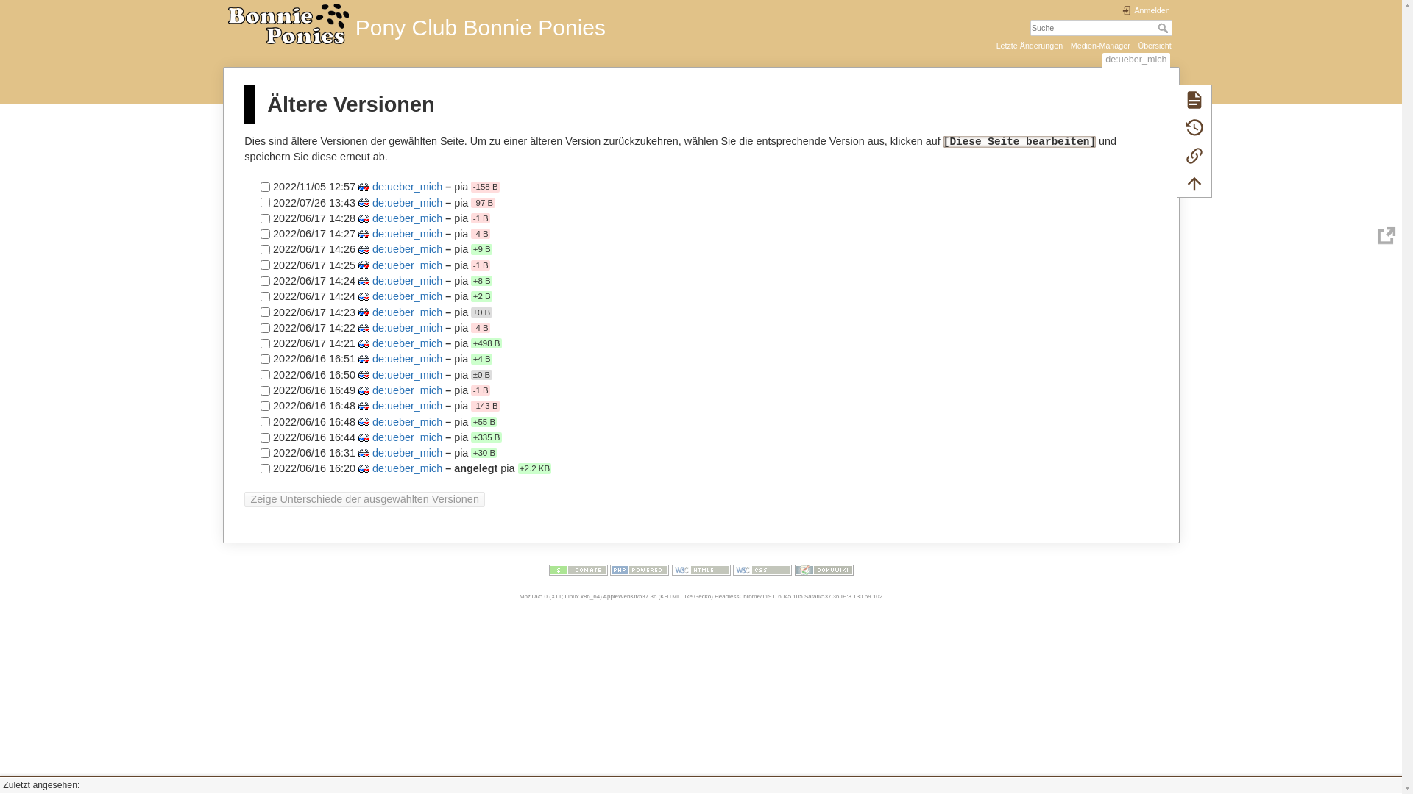 Image resolution: width=1413 pixels, height=794 pixels. Describe the element at coordinates (364, 297) in the screenshot. I see `Zeige Unterschiede zu aktueller Version` at that location.